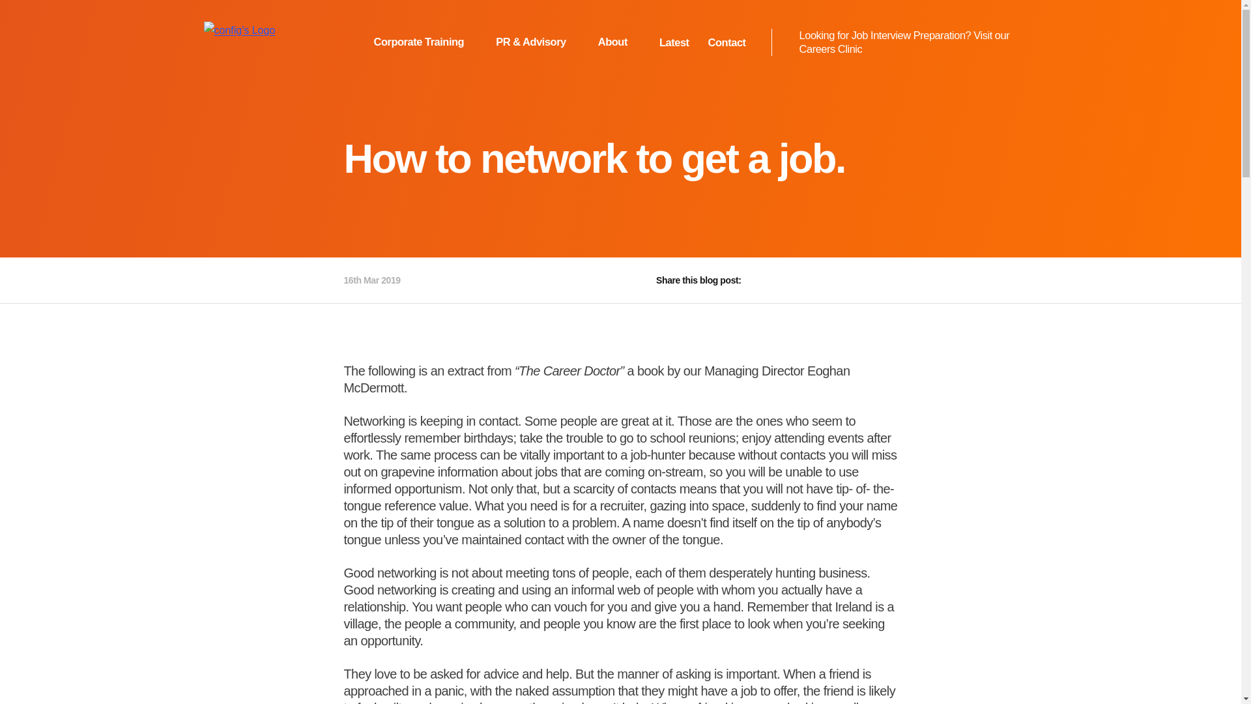  I want to click on Latest, so click(674, 42).